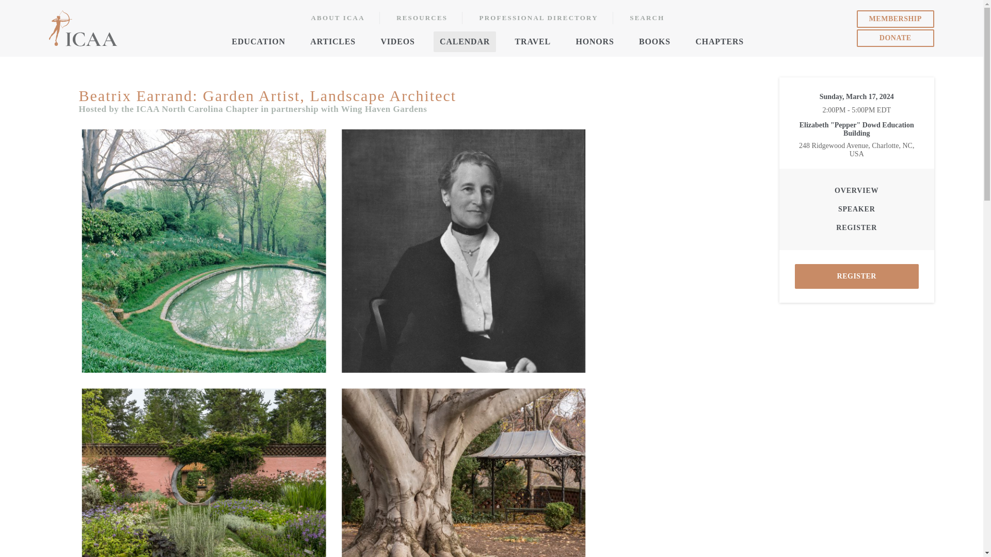 The image size is (991, 557). Describe the element at coordinates (422, 18) in the screenshot. I see `RESOURCES` at that location.